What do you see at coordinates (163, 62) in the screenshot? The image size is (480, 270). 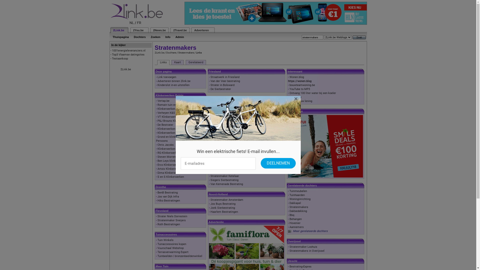 I see `Links` at bounding box center [163, 62].